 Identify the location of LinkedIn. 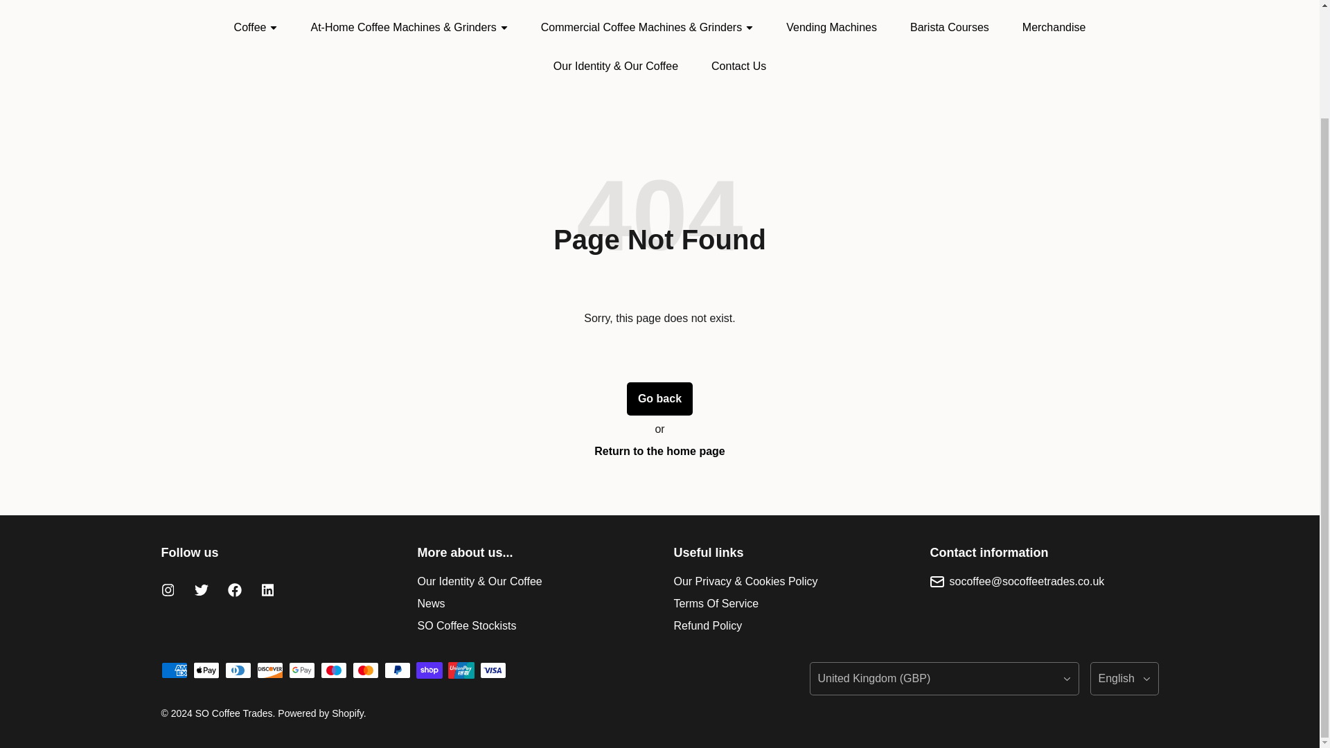
(267, 590).